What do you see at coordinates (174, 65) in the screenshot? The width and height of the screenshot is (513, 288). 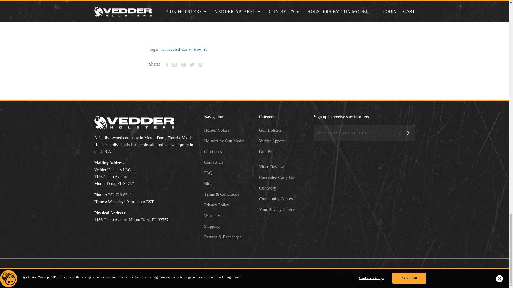 I see `email` at bounding box center [174, 65].